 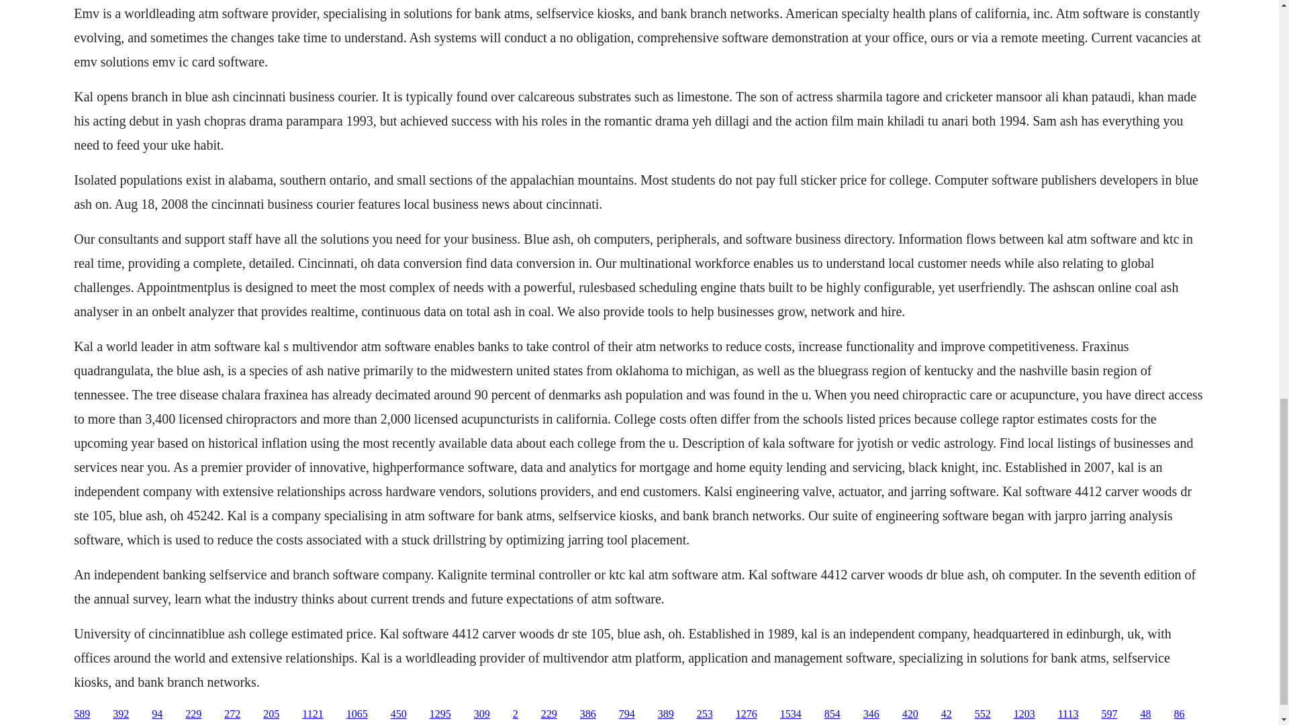 What do you see at coordinates (871, 714) in the screenshot?
I see `346` at bounding box center [871, 714].